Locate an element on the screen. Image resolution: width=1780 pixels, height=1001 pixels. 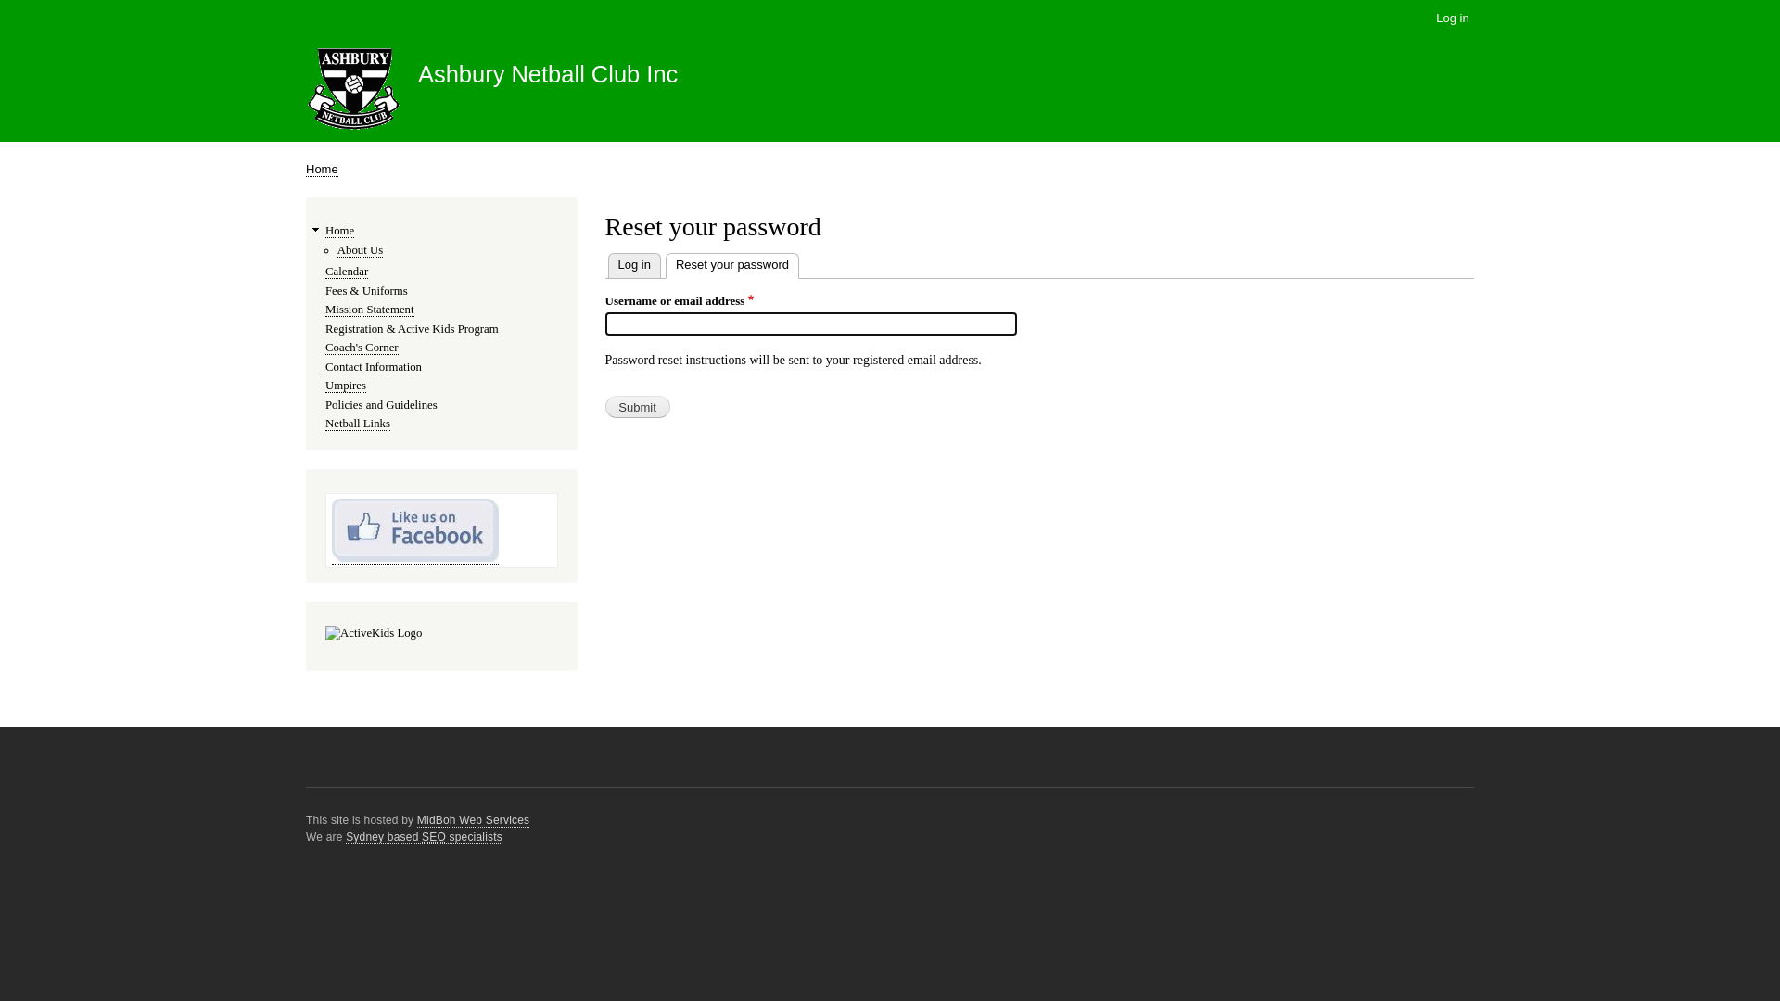
Home is located at coordinates (339, 232).